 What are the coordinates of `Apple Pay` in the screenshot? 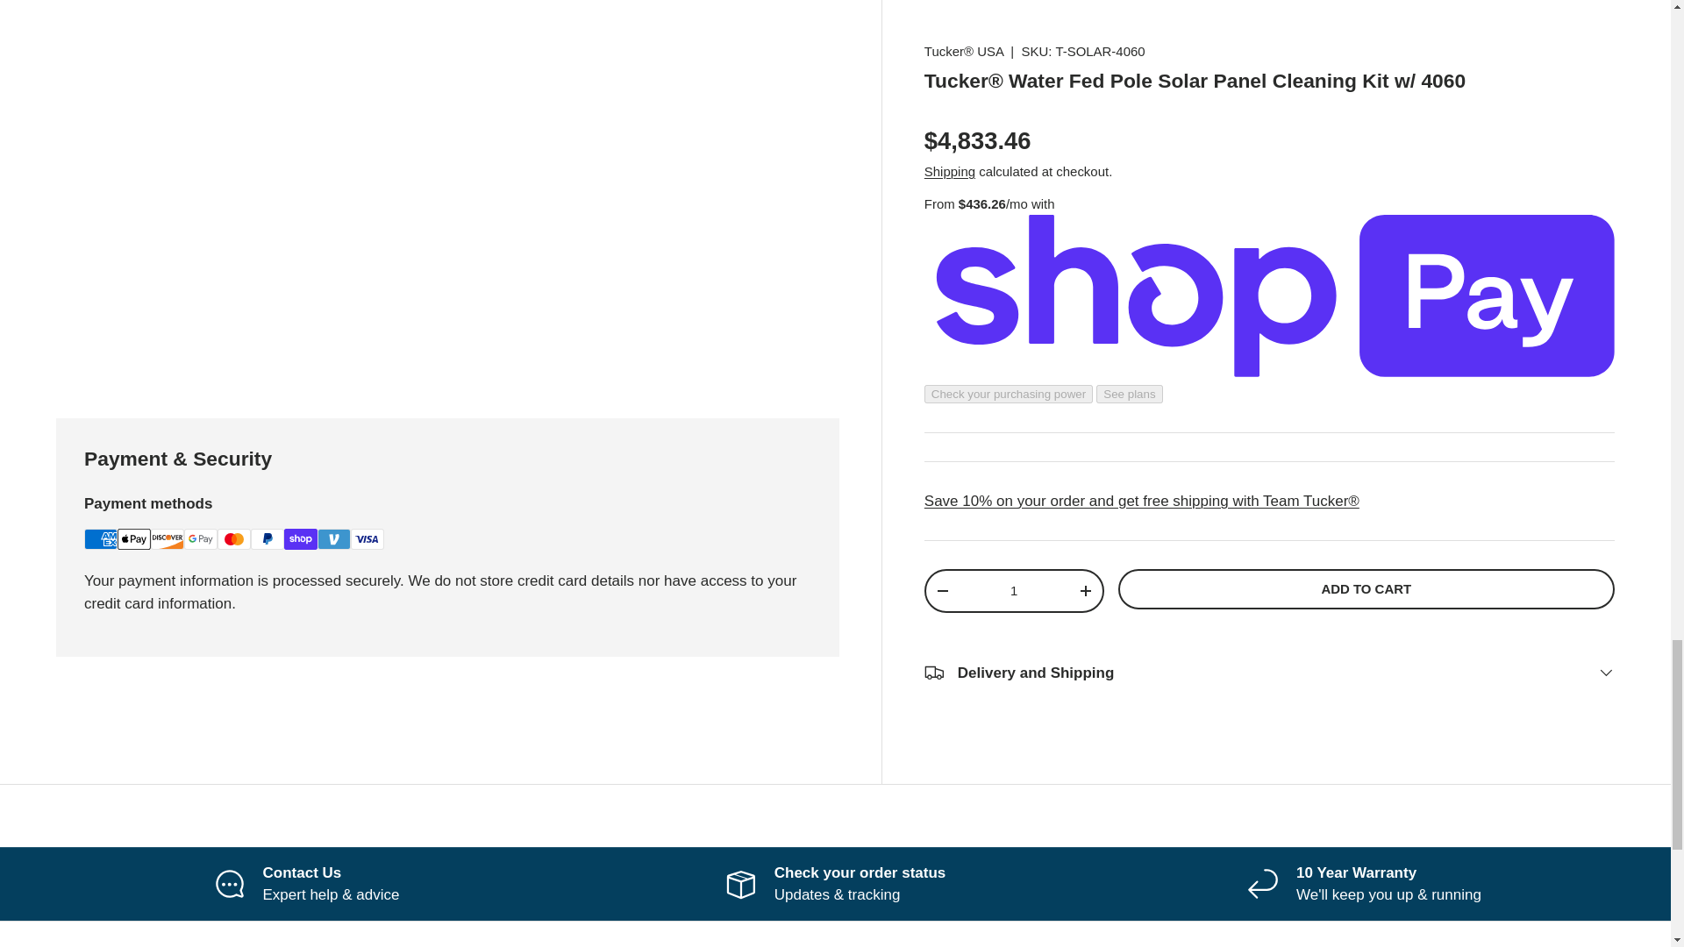 It's located at (134, 538).